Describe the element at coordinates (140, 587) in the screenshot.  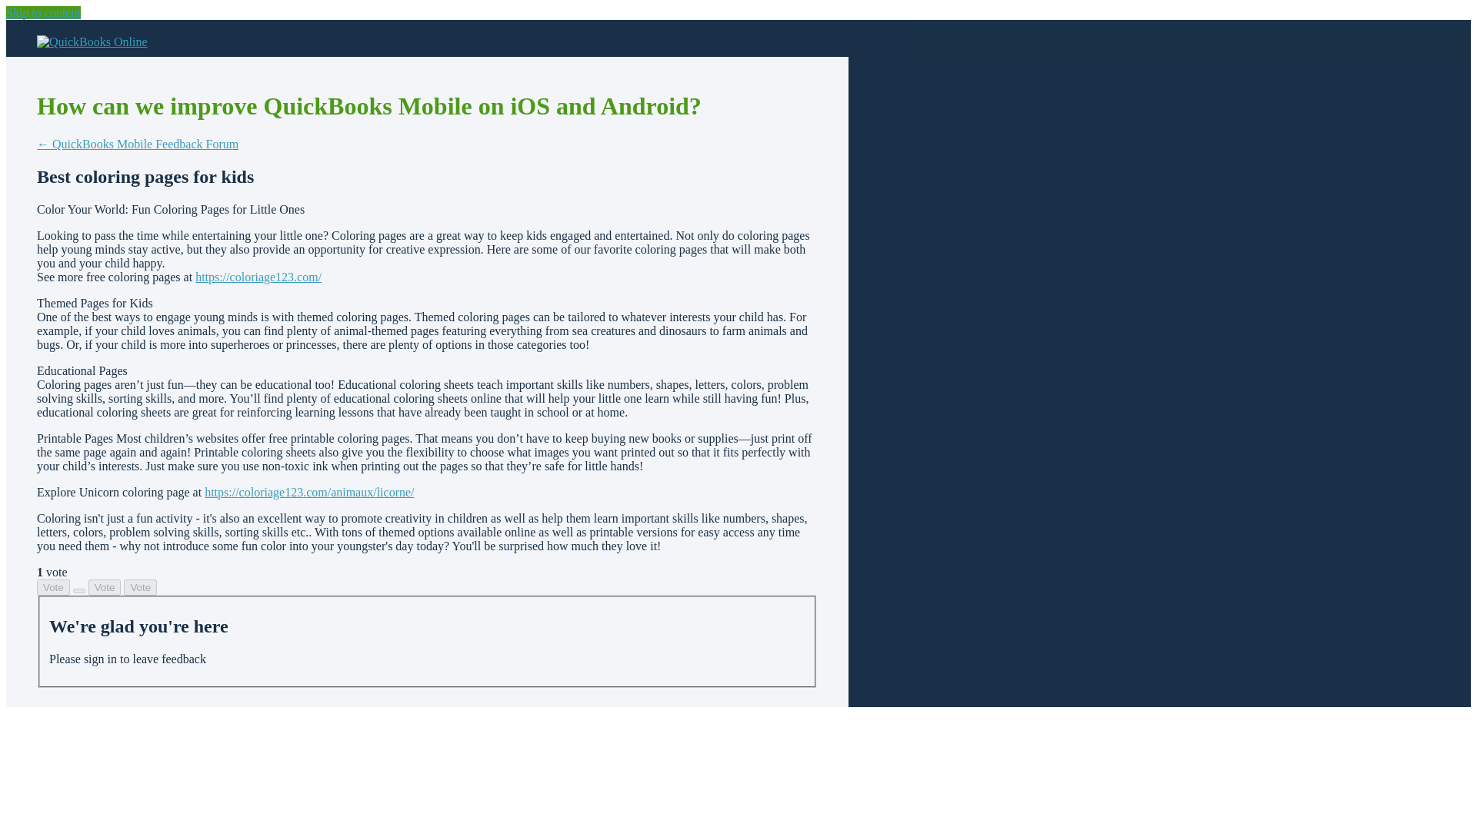
I see `Voting has closed` at that location.